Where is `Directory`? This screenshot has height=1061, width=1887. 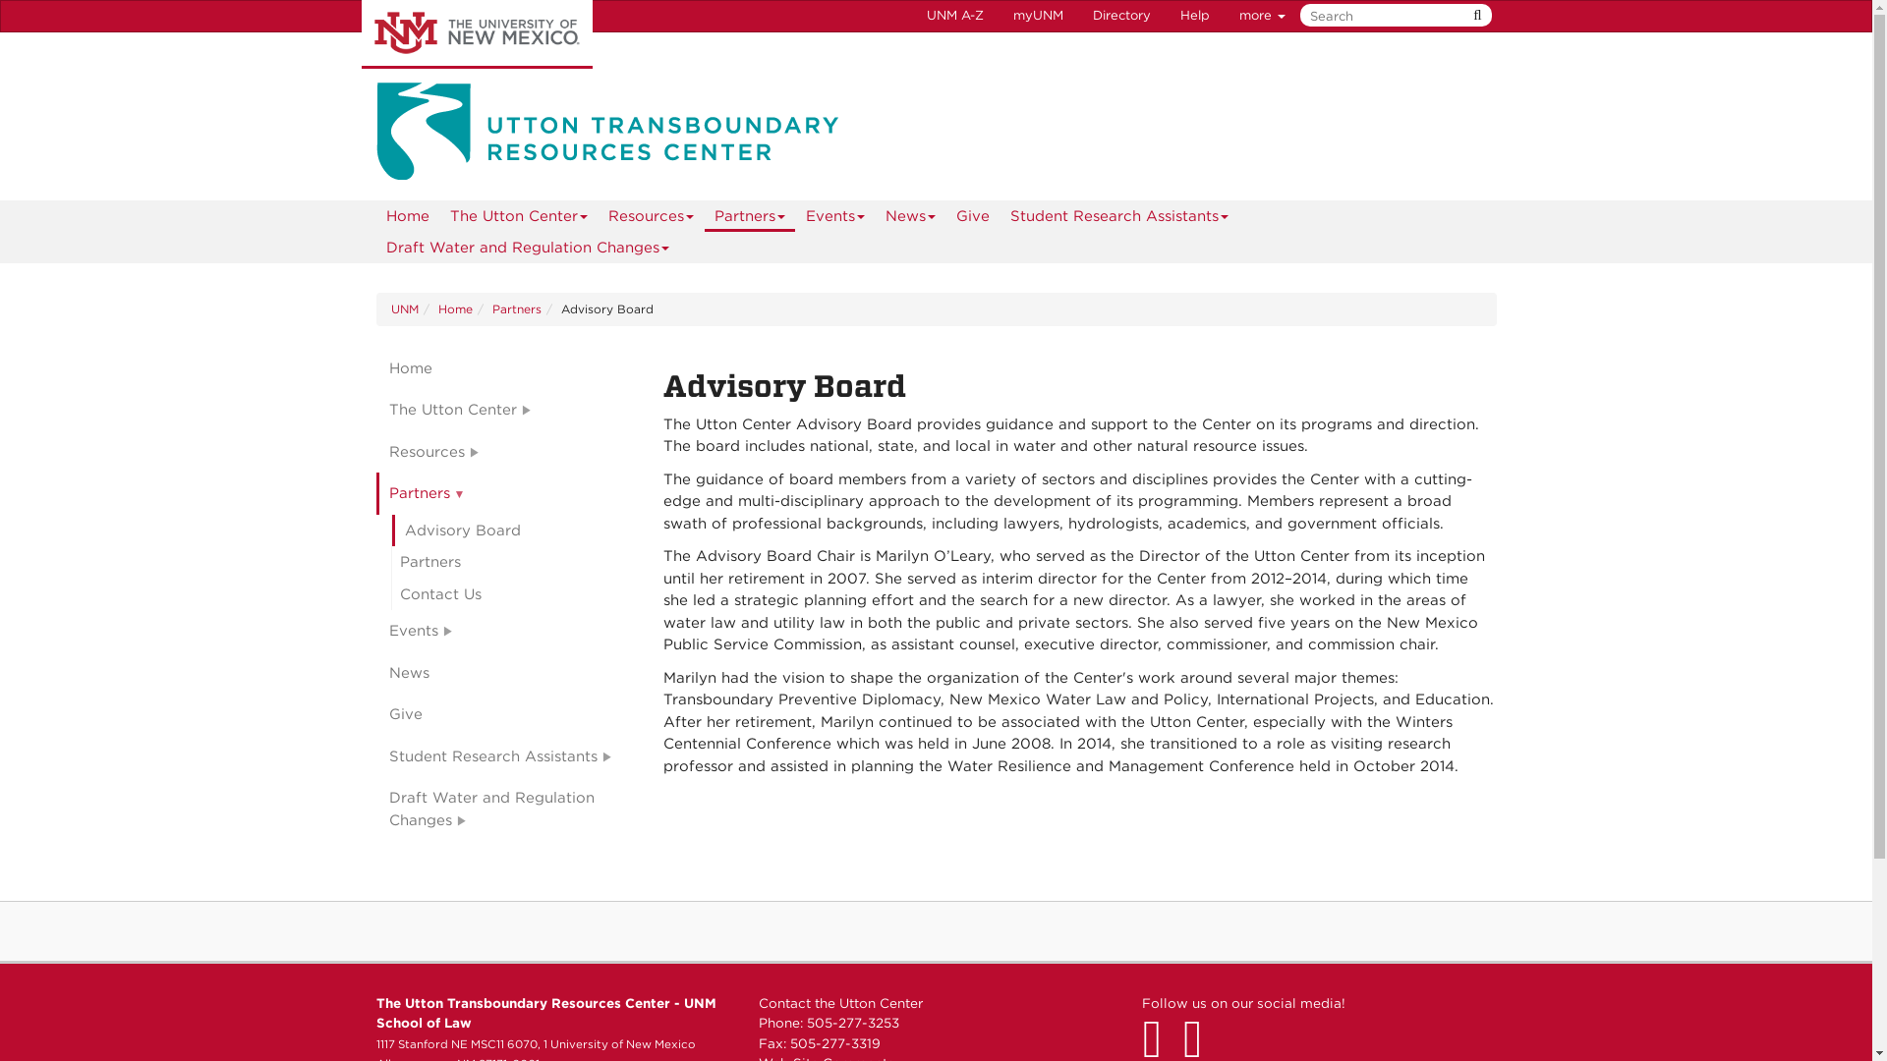
Directory is located at coordinates (1121, 16).